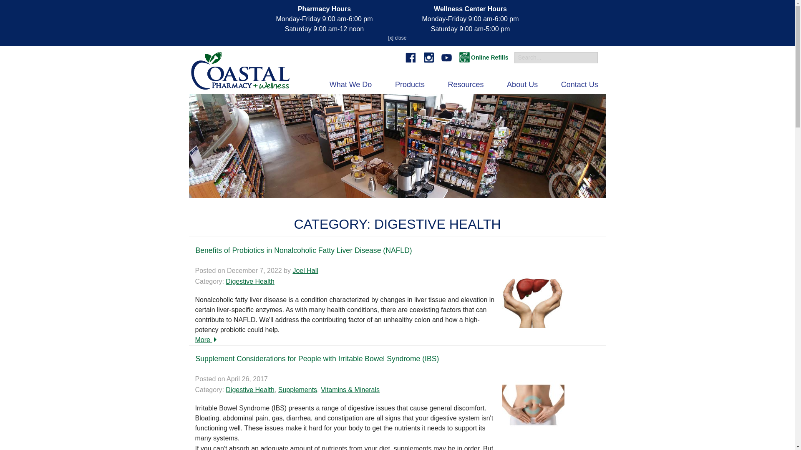 The width and height of the screenshot is (801, 450). I want to click on Products, so click(413, 85).